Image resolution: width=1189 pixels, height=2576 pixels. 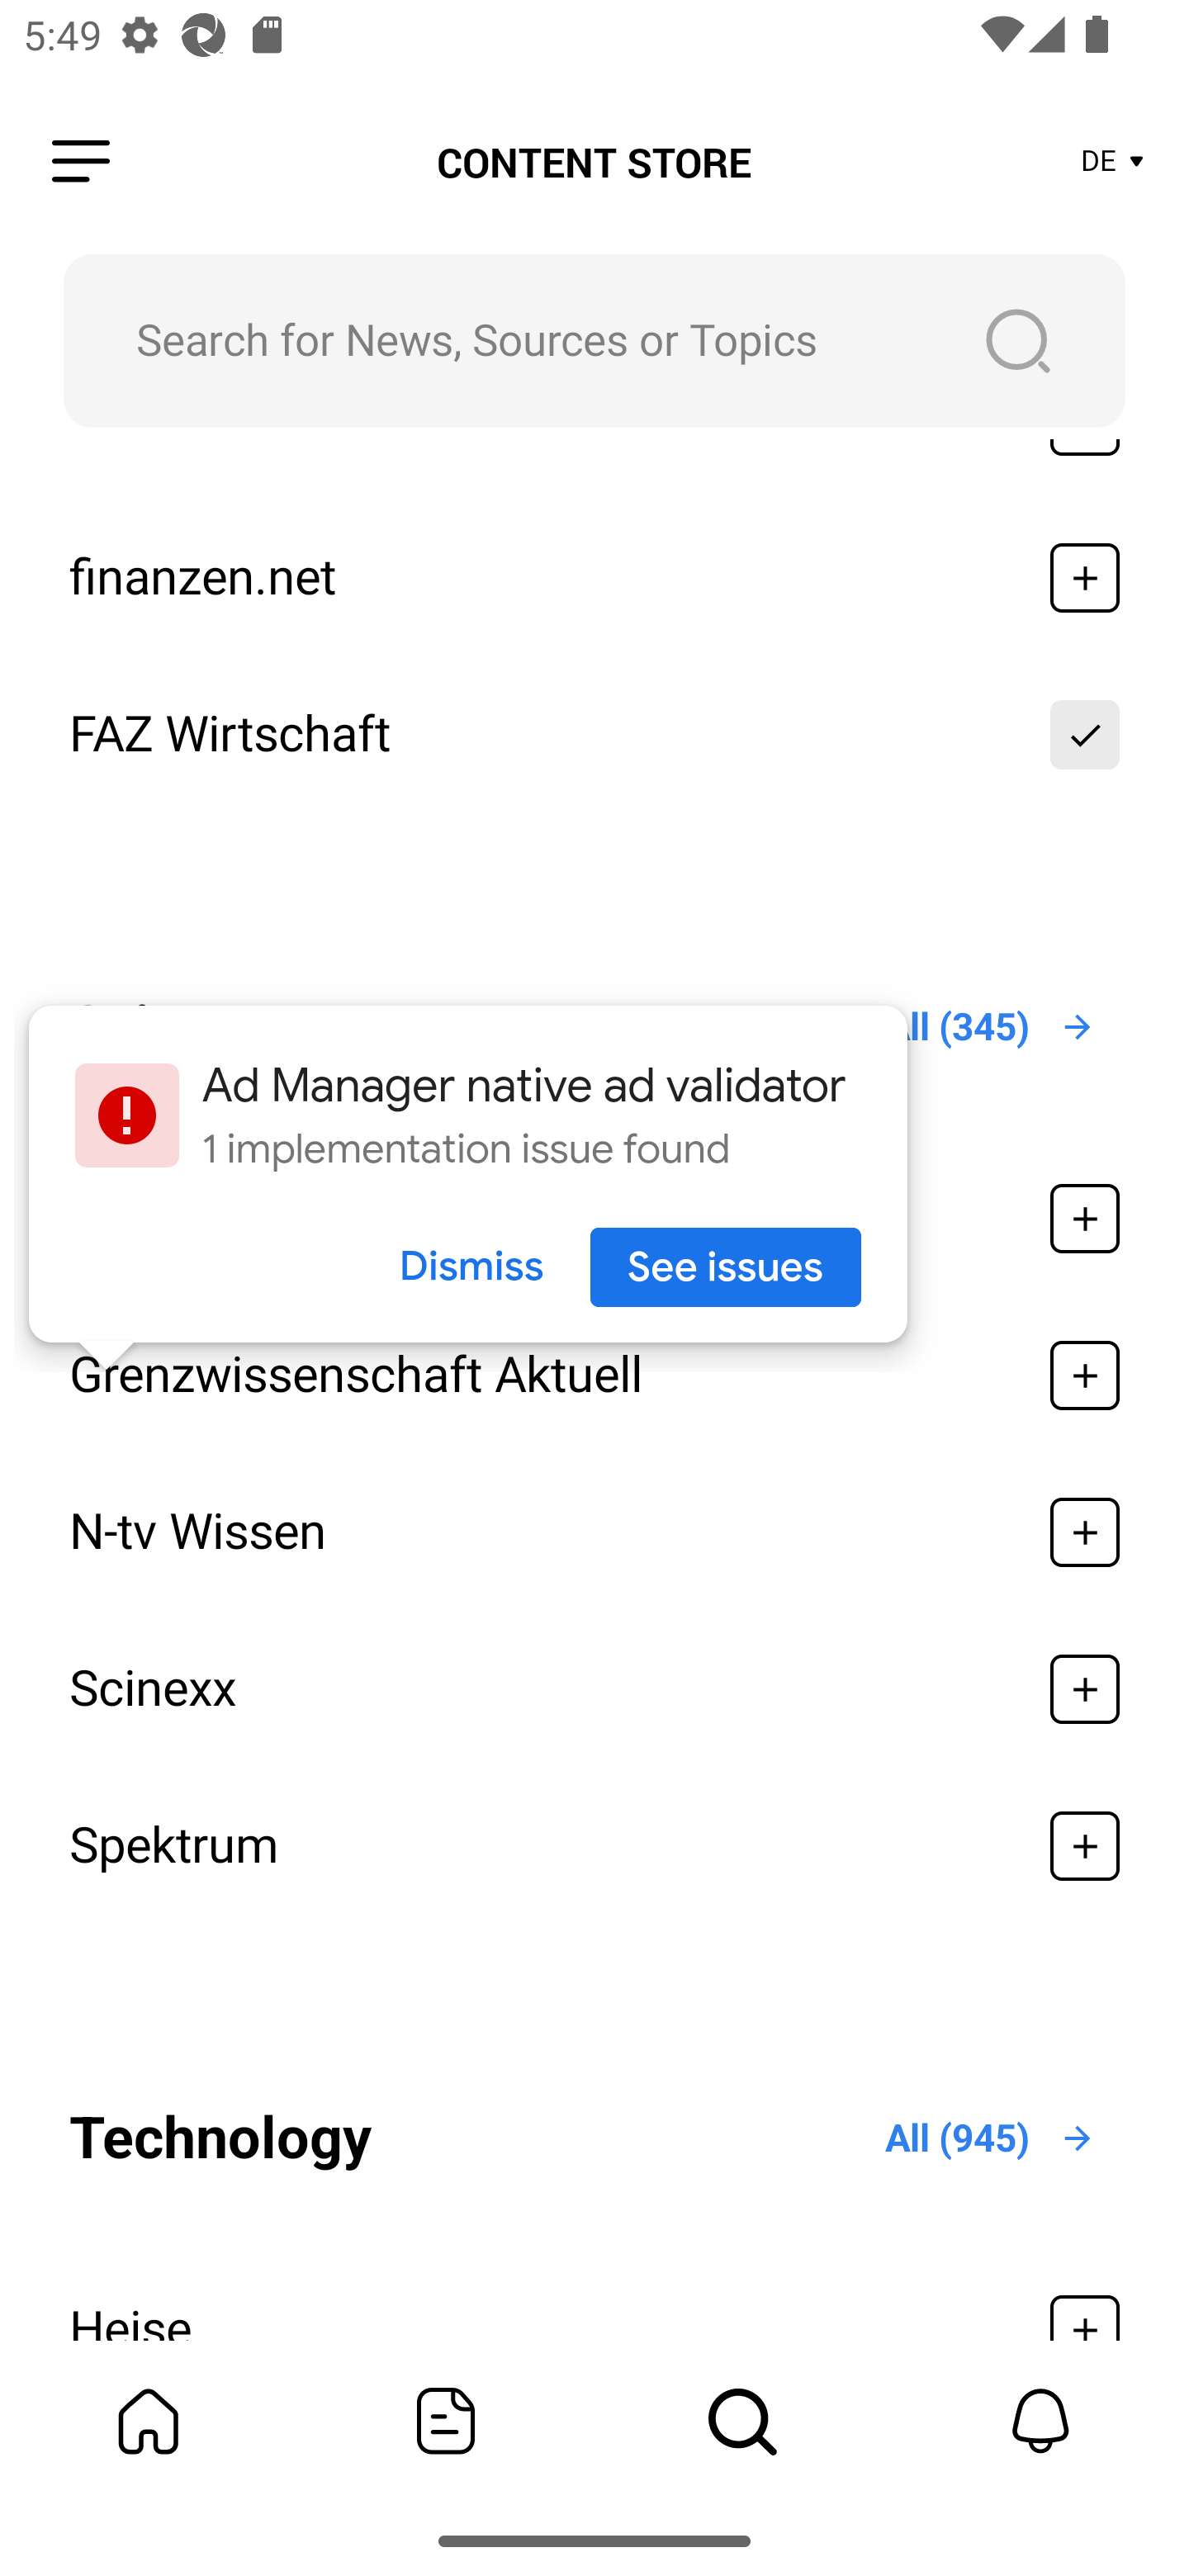 What do you see at coordinates (1085, 1219) in the screenshot?
I see `Add To My Bundle` at bounding box center [1085, 1219].